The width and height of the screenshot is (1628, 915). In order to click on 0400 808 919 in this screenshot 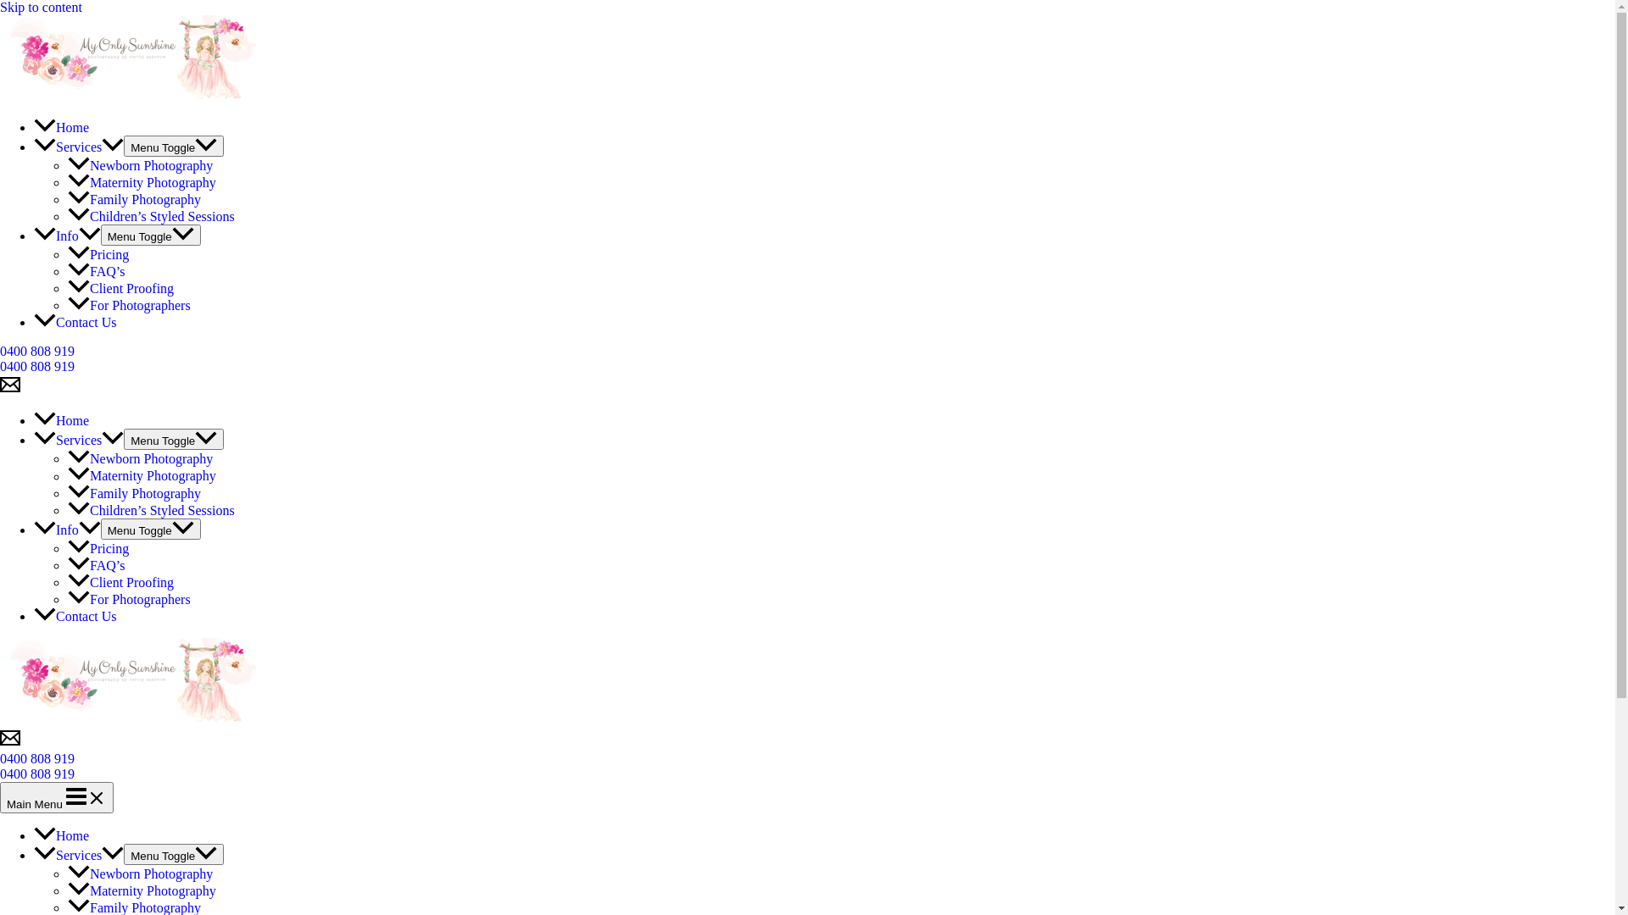, I will do `click(37, 774)`.